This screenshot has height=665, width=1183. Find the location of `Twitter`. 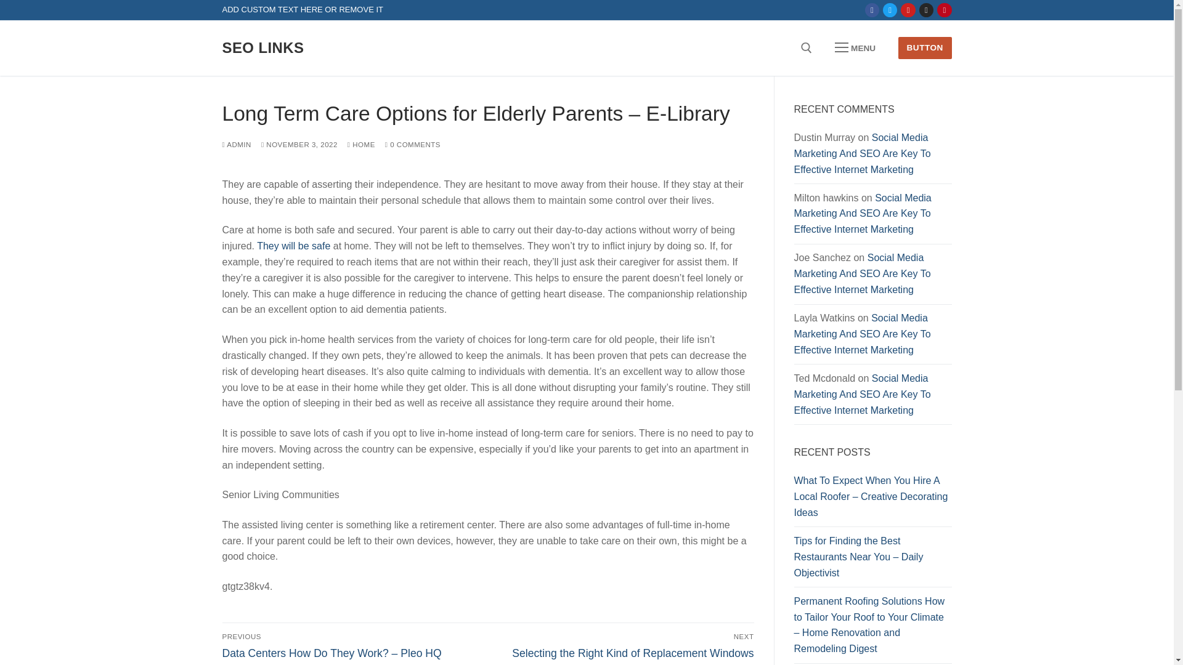

Twitter is located at coordinates (890, 10).